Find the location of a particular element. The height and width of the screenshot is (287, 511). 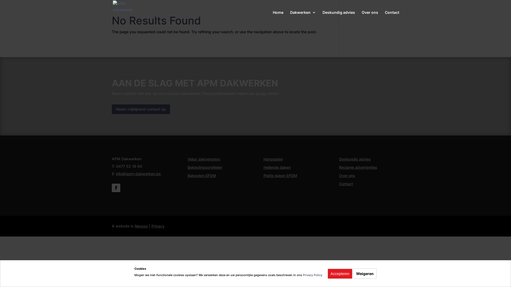

Neem vrijblijvend contact op is located at coordinates (141, 109).